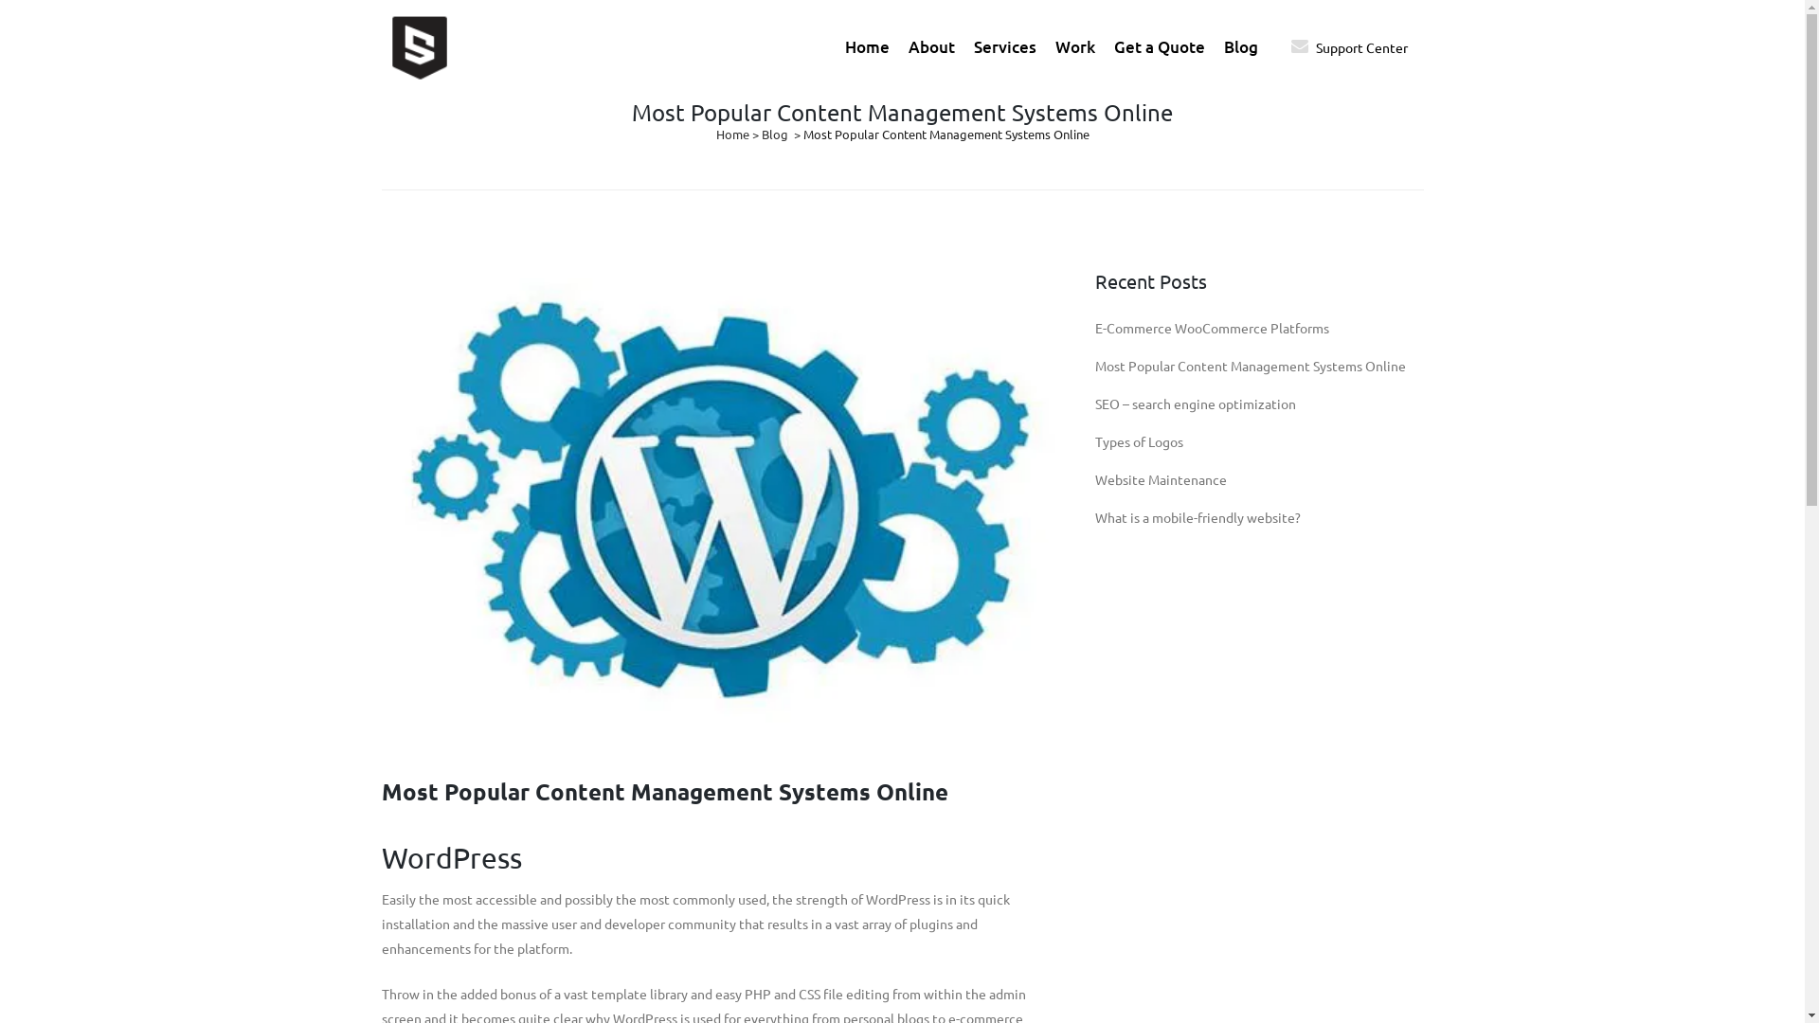 Image resolution: width=1819 pixels, height=1023 pixels. I want to click on GET A QUOTE, so click(454, 860).